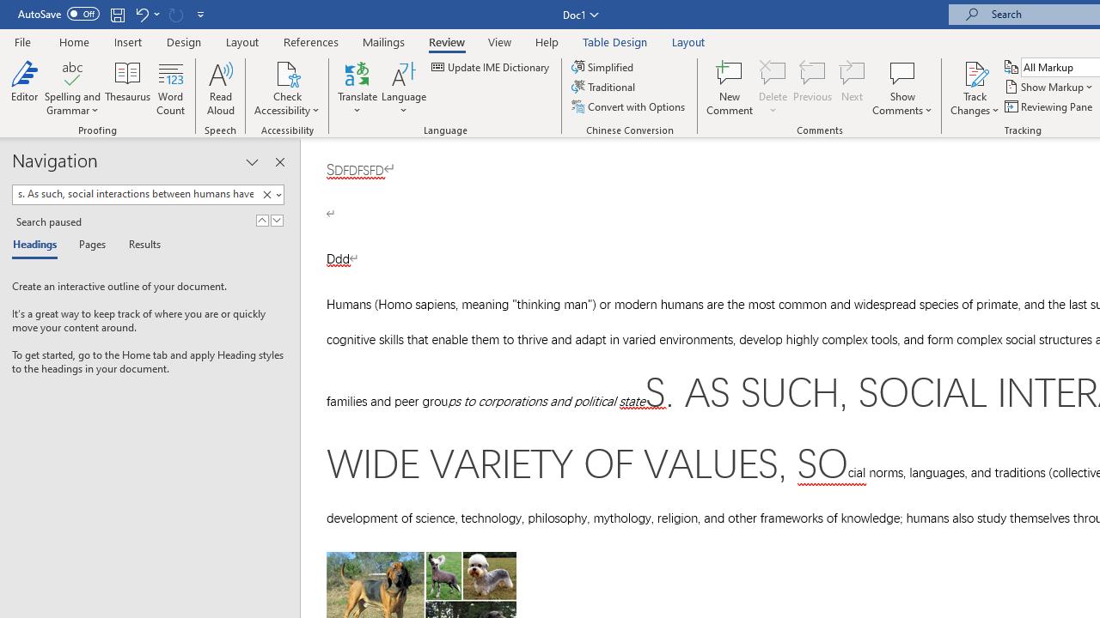 This screenshot has width=1100, height=618. I want to click on Language, so click(404, 88).